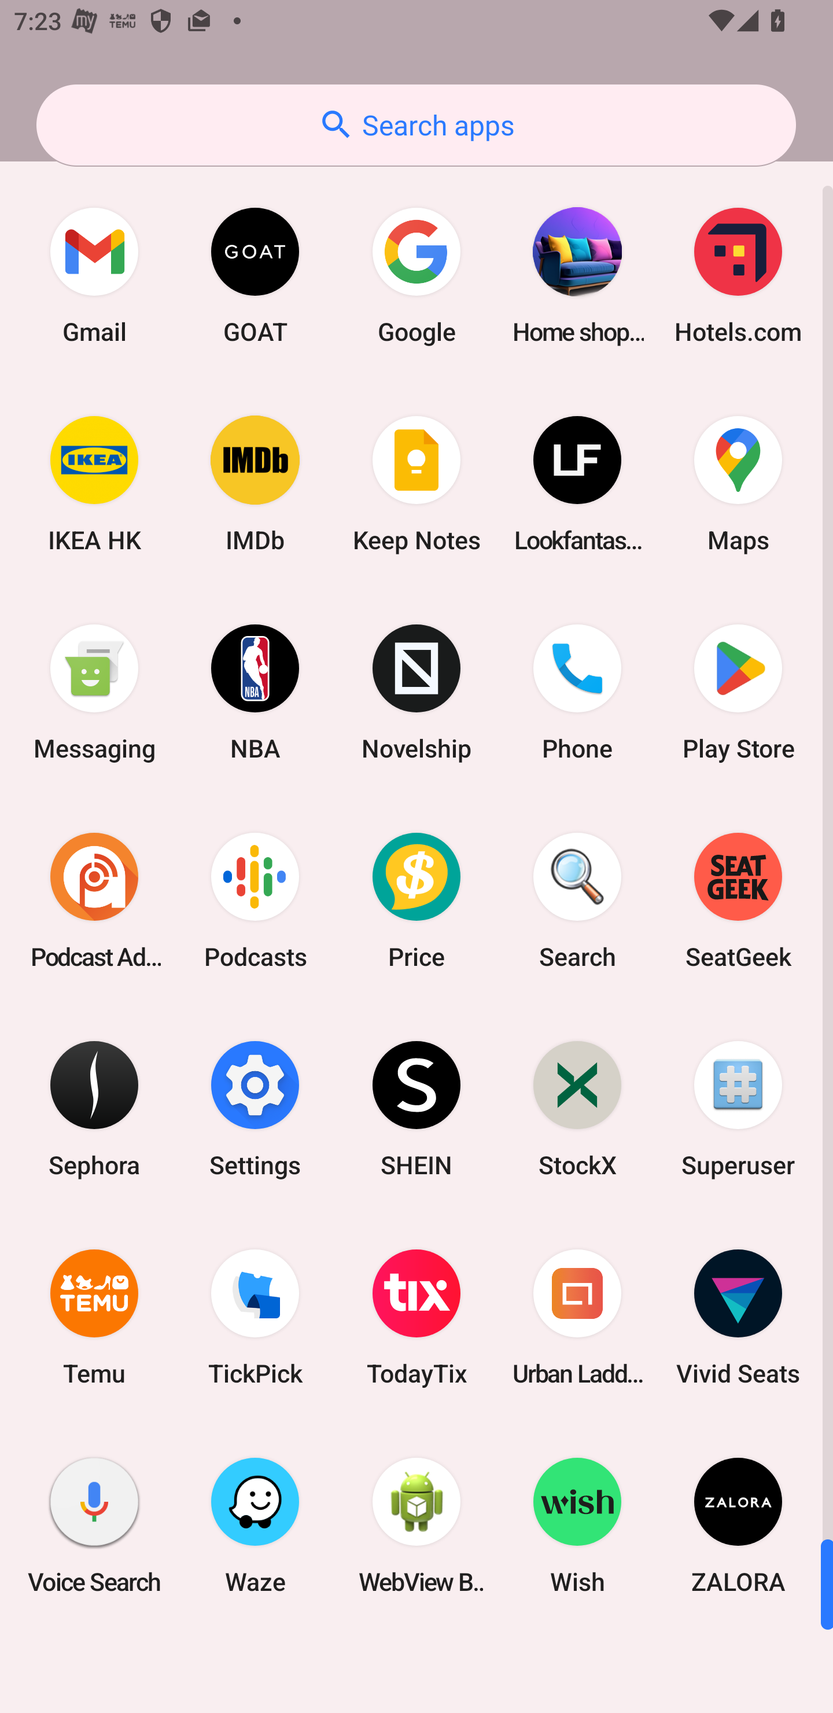  Describe the element at coordinates (738, 1108) in the screenshot. I see `Superuser` at that location.